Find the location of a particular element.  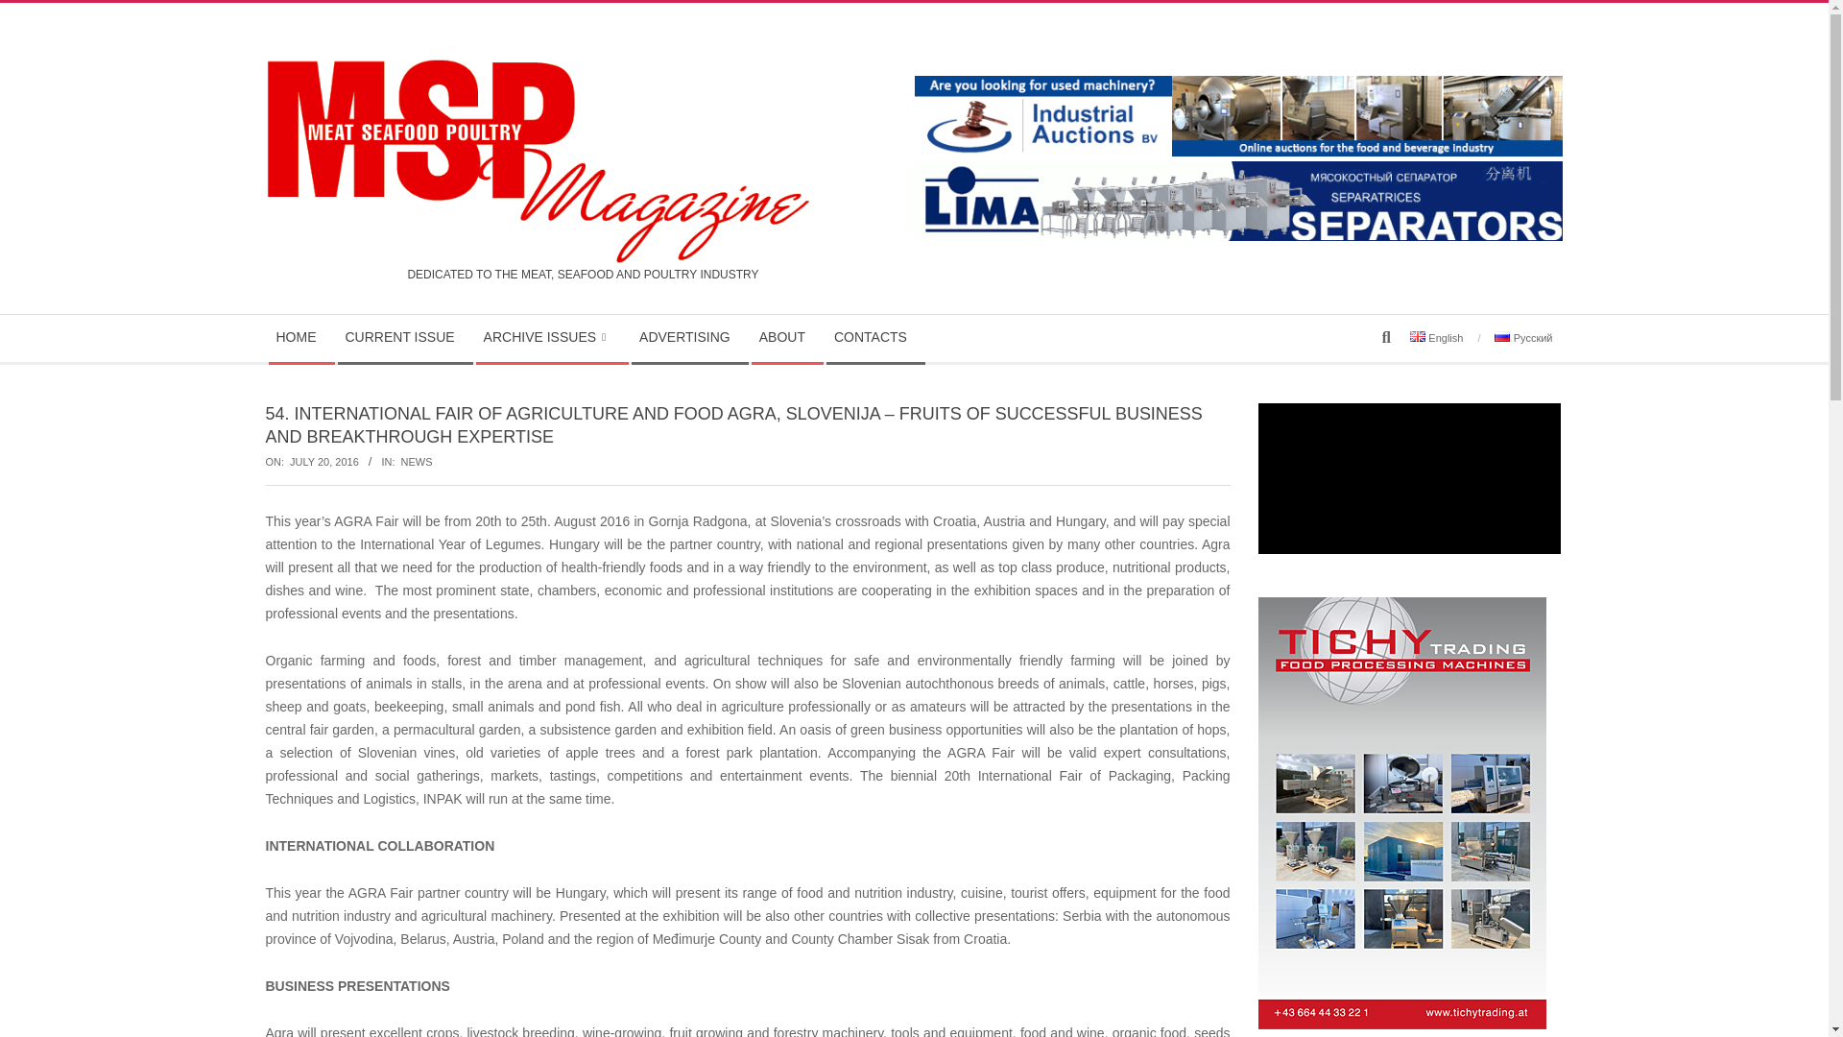

ARCHIVE ISSUES is located at coordinates (551, 338).